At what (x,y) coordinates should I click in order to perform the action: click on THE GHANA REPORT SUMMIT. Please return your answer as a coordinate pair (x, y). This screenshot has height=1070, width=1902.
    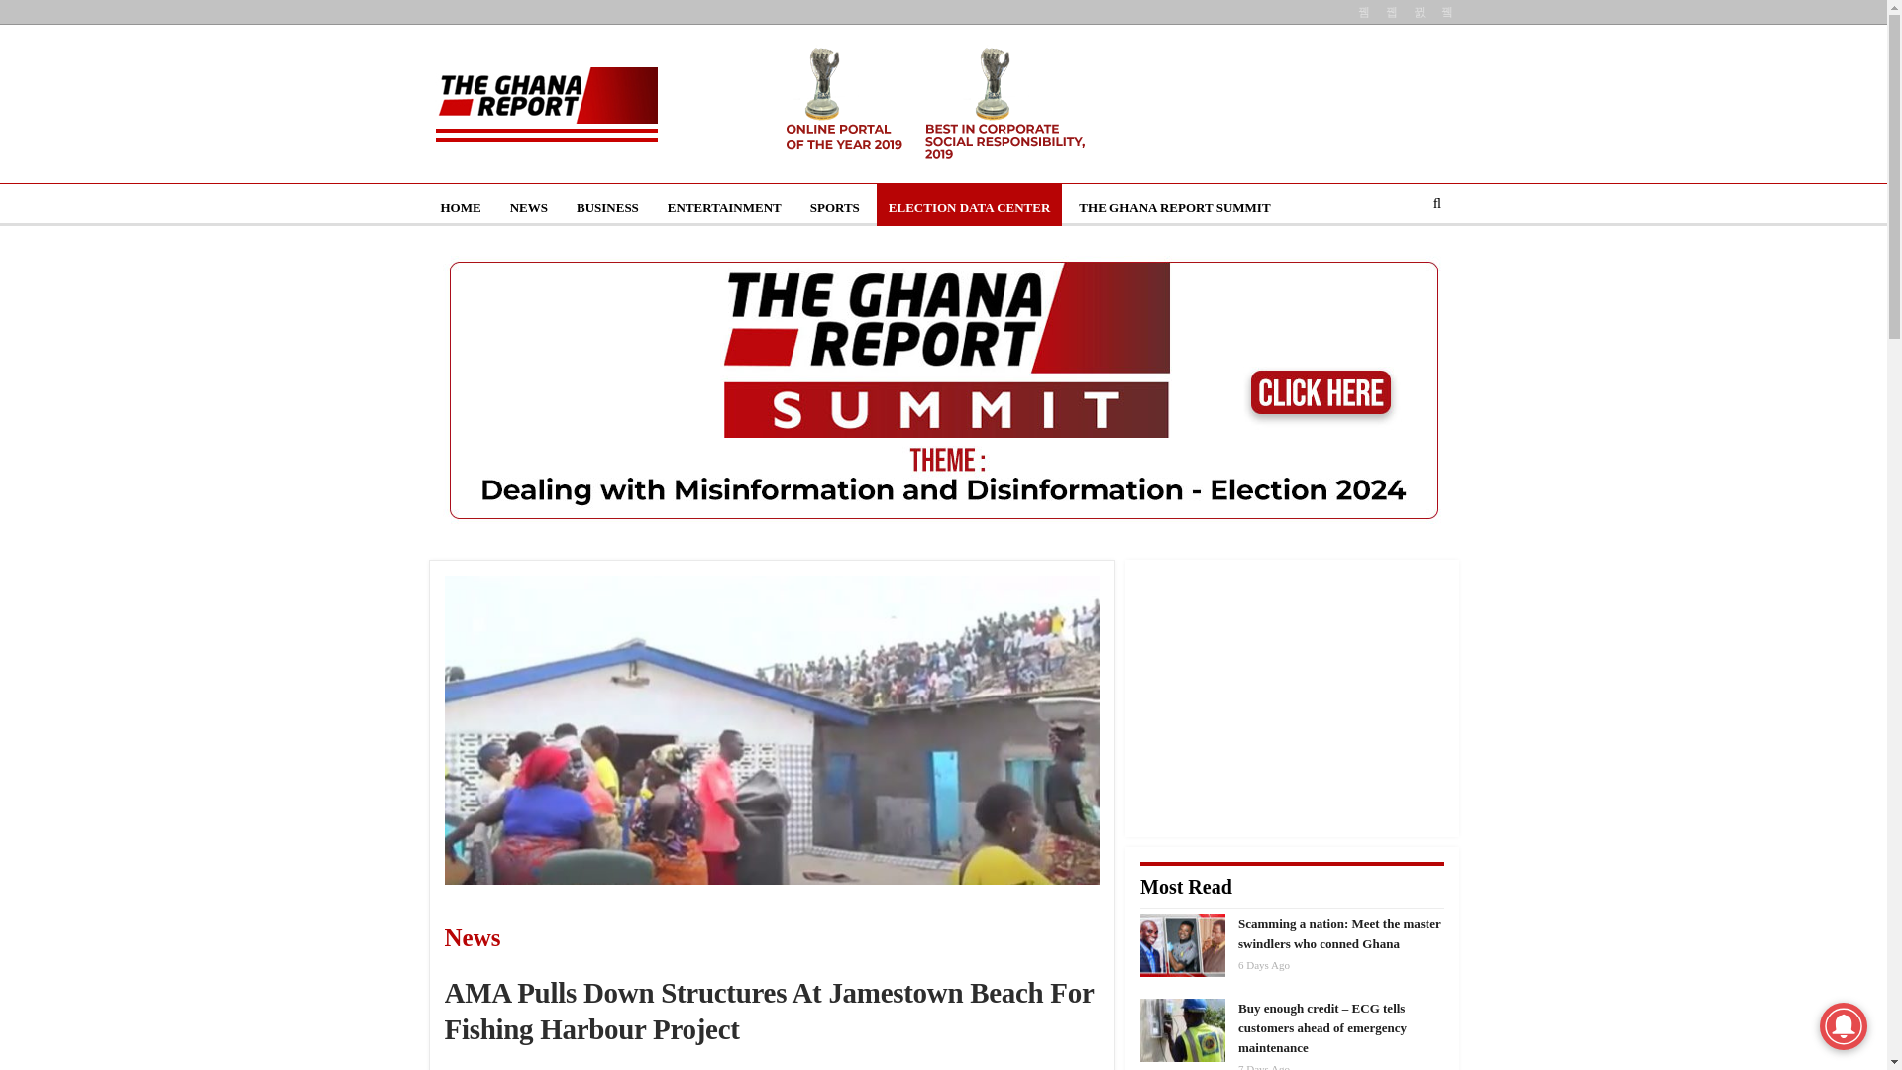
    Looking at the image, I should click on (1175, 208).